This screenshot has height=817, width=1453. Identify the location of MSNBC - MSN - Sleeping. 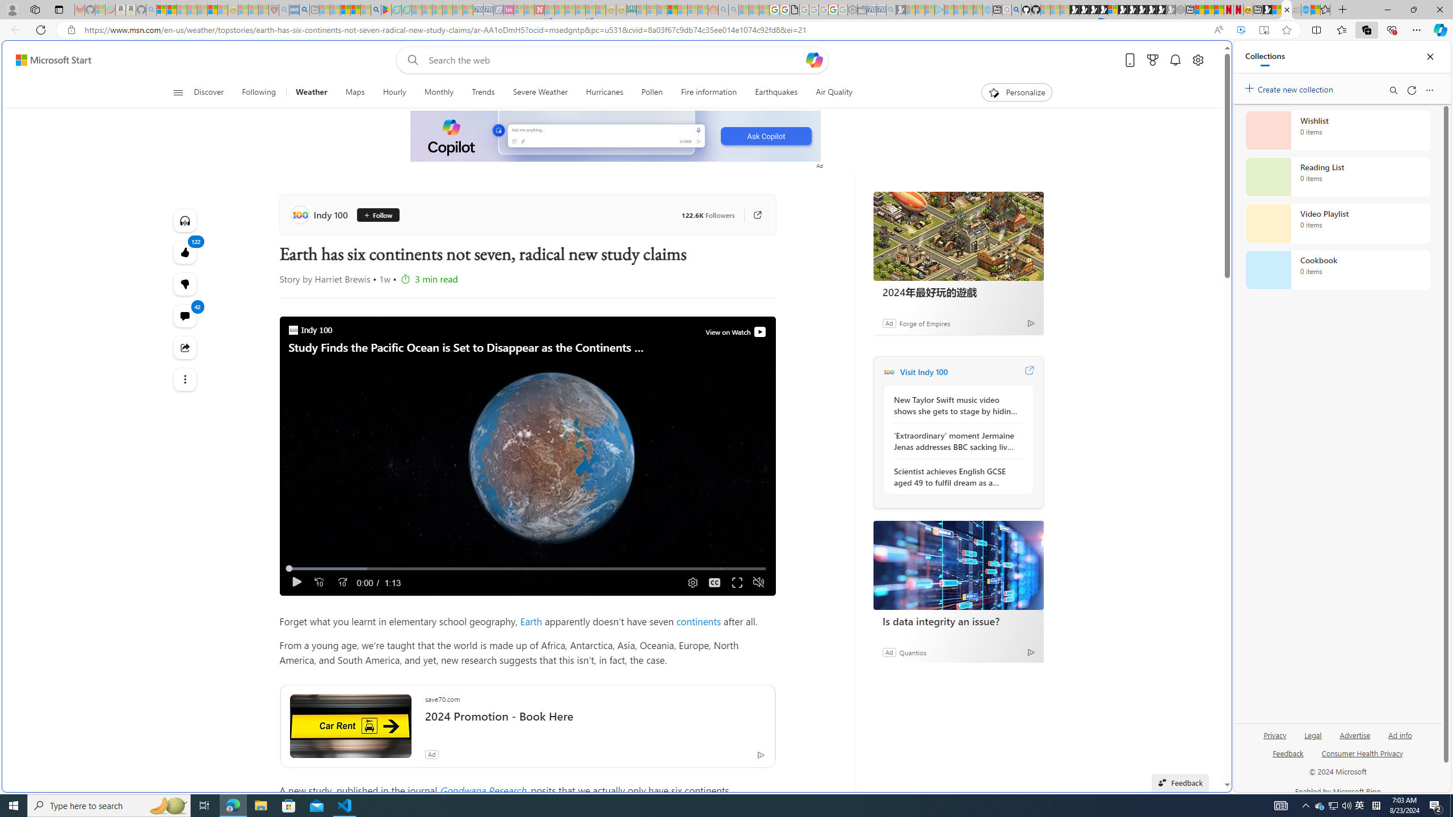
(641, 10).